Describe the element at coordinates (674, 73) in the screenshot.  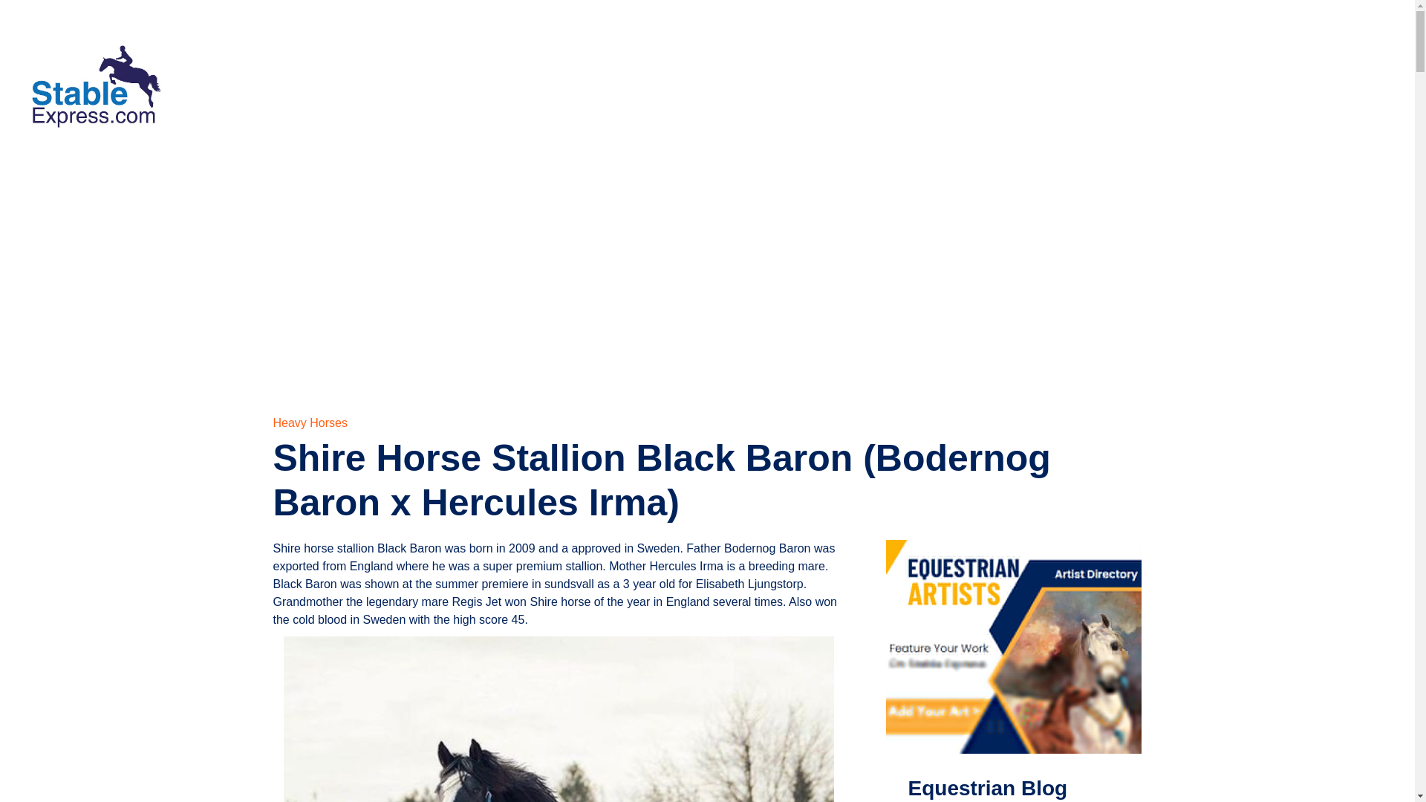
I see `Horse Sports` at that location.